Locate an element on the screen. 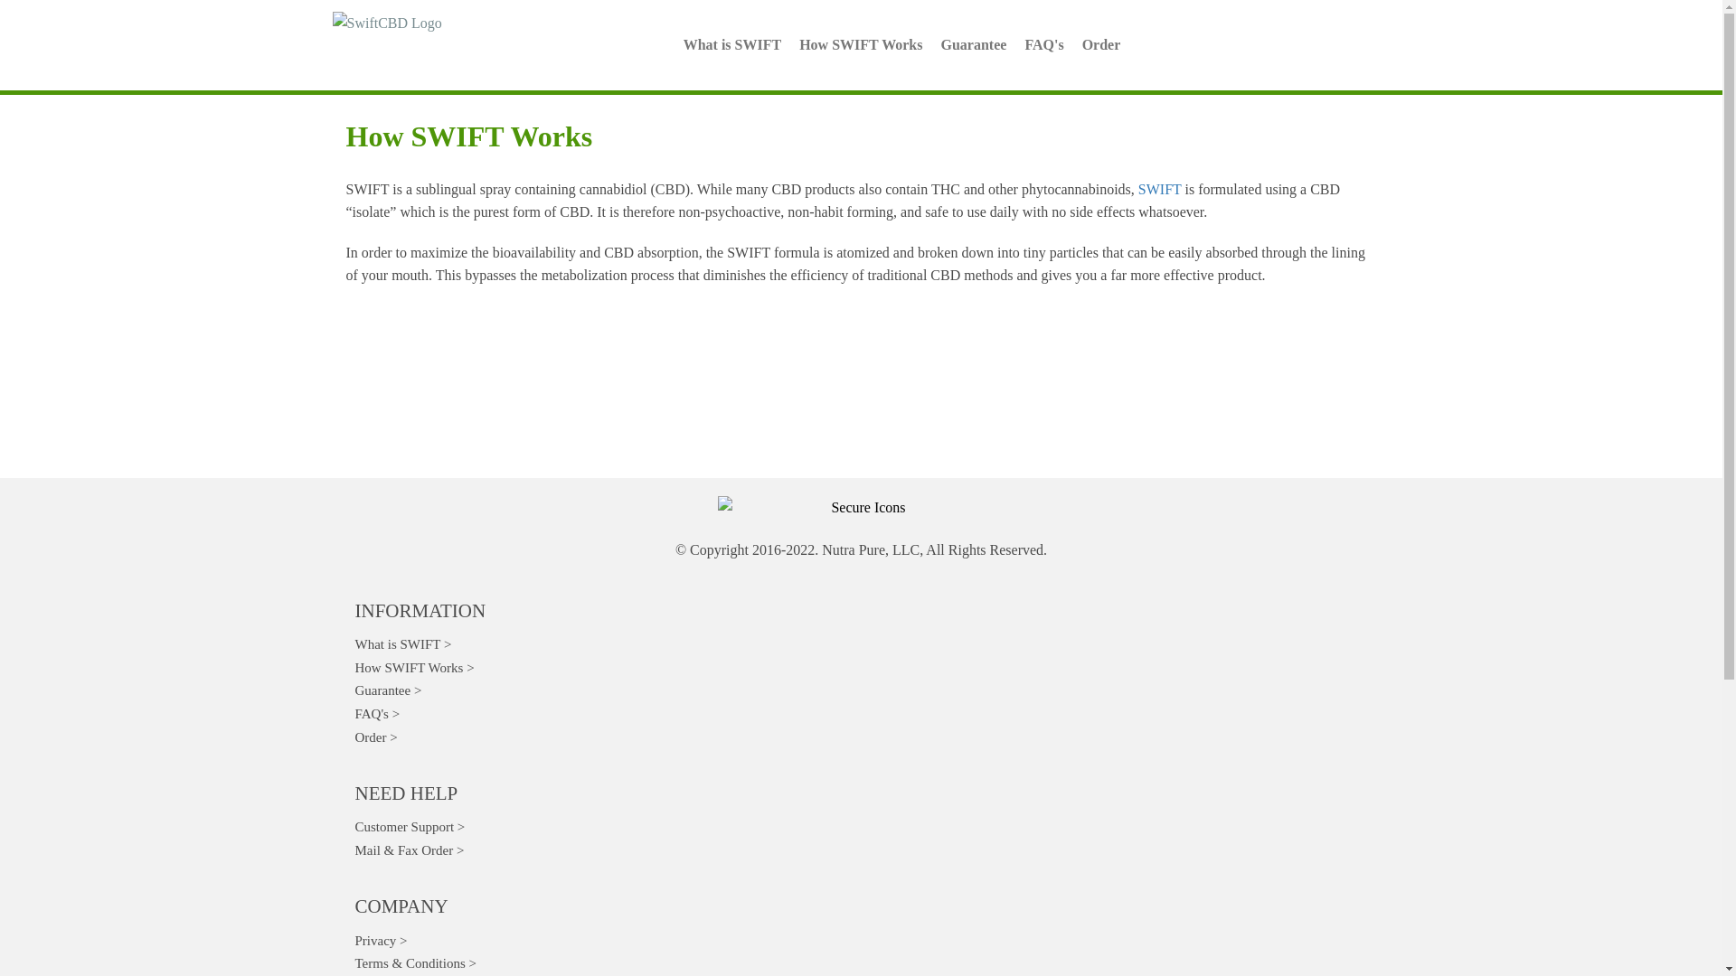 This screenshot has height=976, width=1736. What is SWIFT is located at coordinates (732, 45).